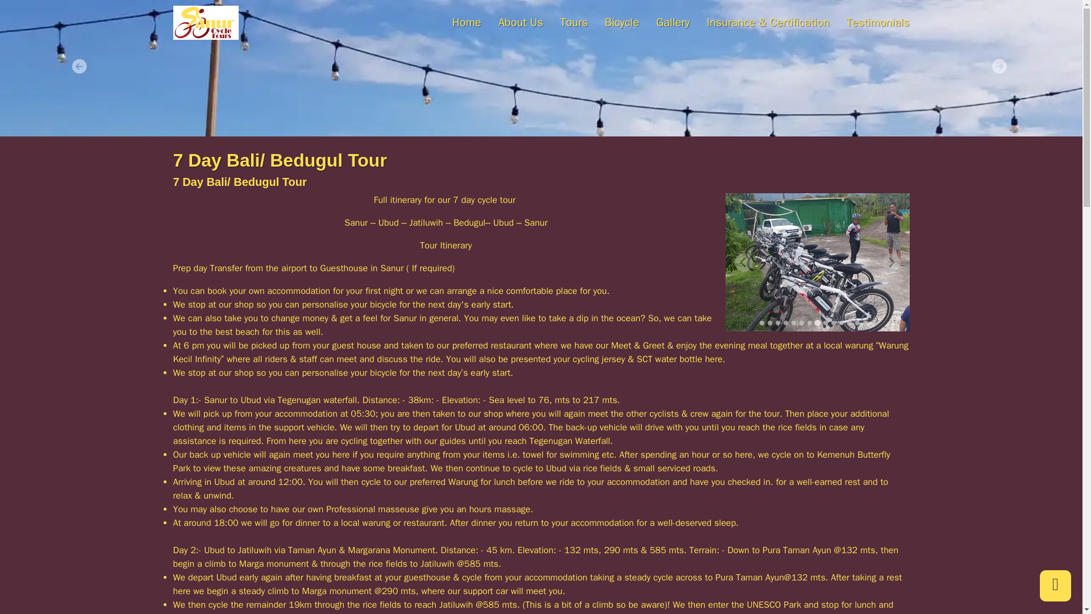 Image resolution: width=1091 pixels, height=614 pixels. I want to click on Bicycle, so click(613, 23).